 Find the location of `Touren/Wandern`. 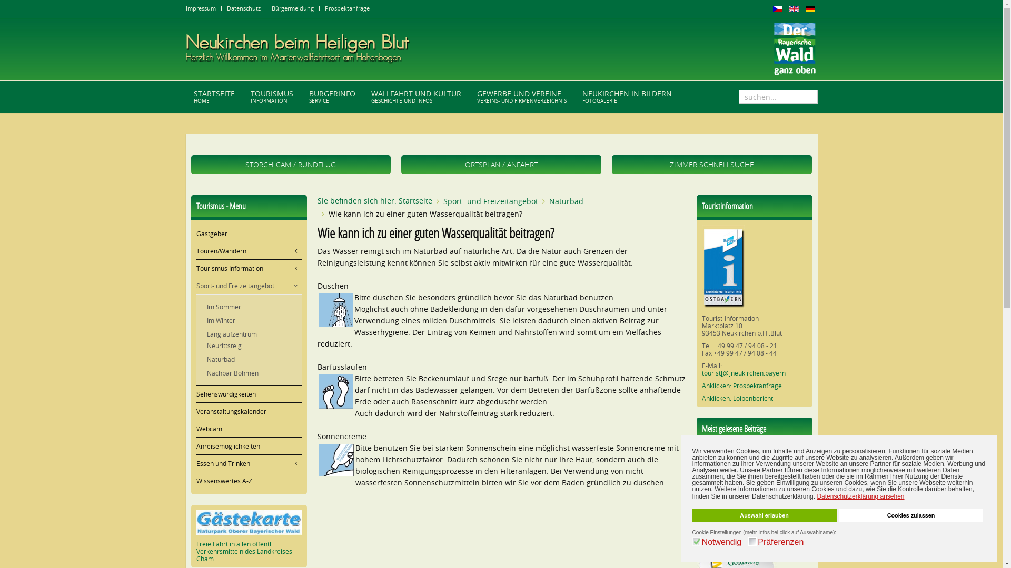

Touren/Wandern is located at coordinates (249, 250).